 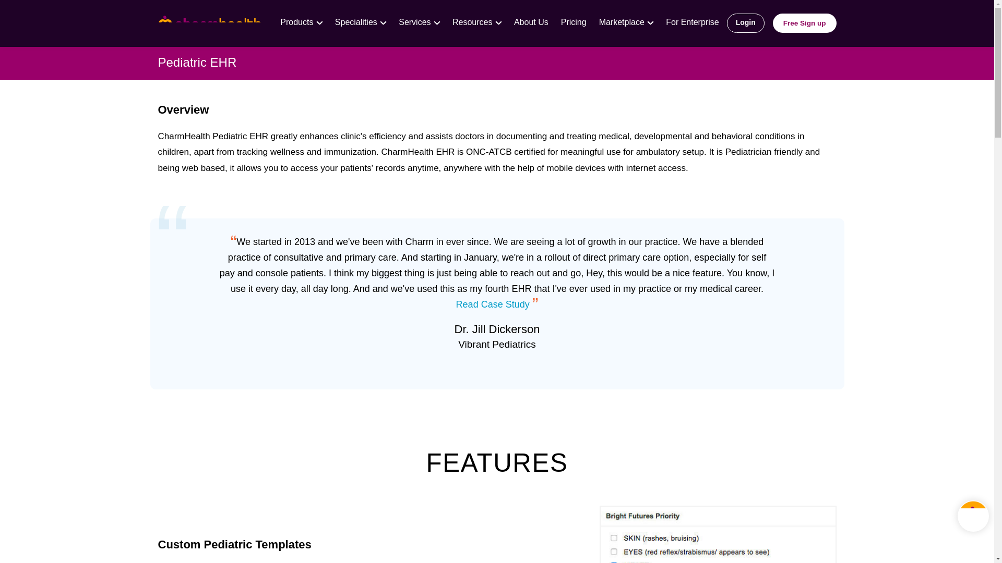 I want to click on About Us, so click(x=531, y=22).